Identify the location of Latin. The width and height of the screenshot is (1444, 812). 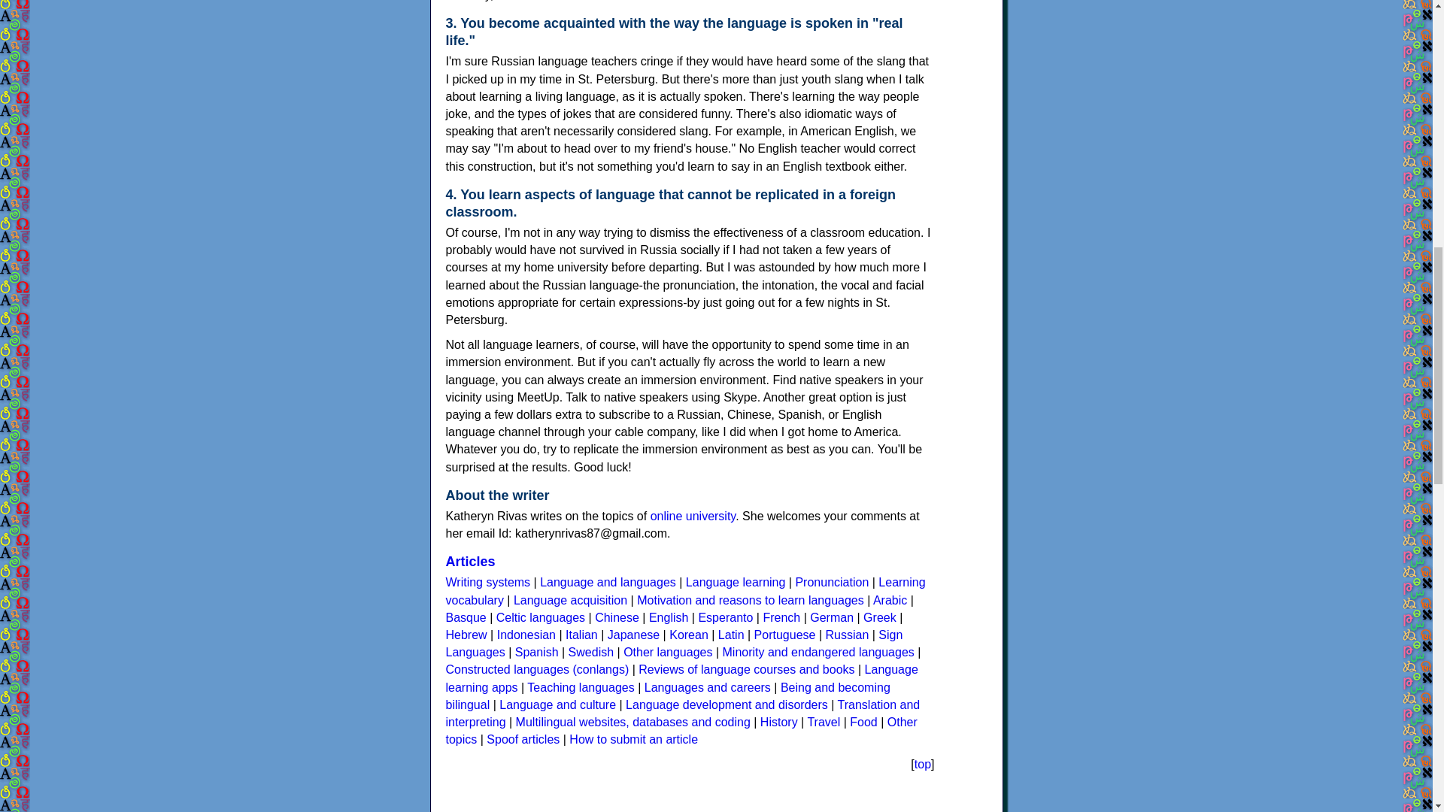
(731, 635).